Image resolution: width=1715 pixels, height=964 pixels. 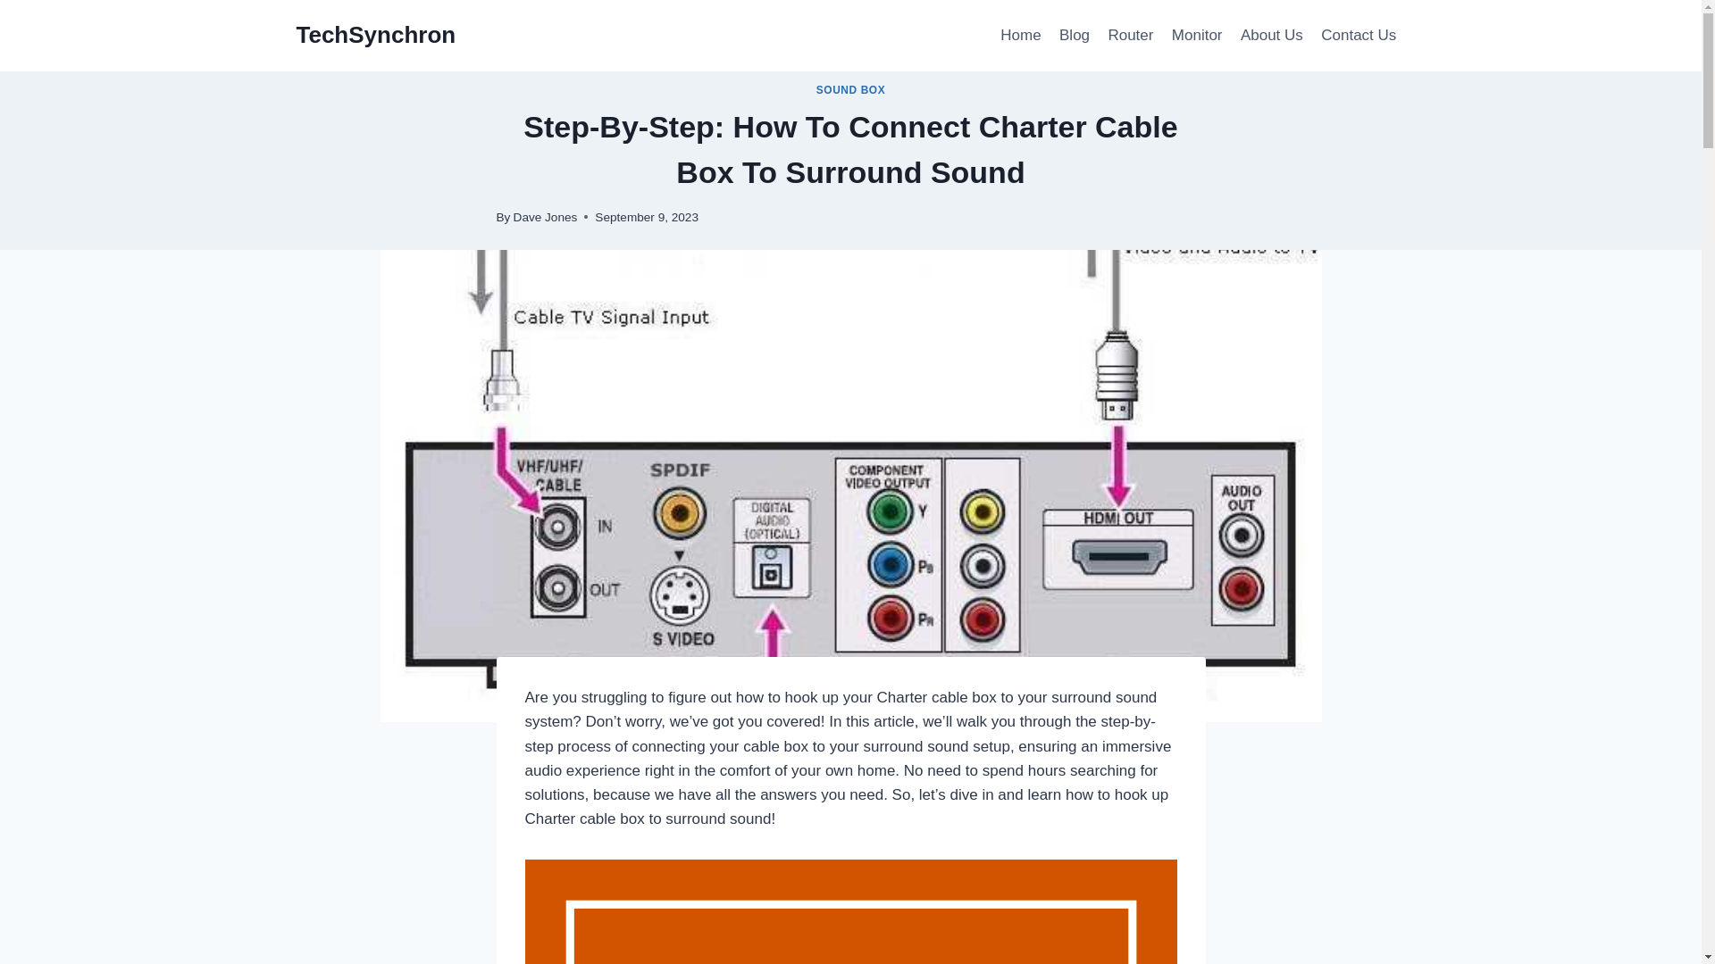 I want to click on Router, so click(x=1131, y=36).